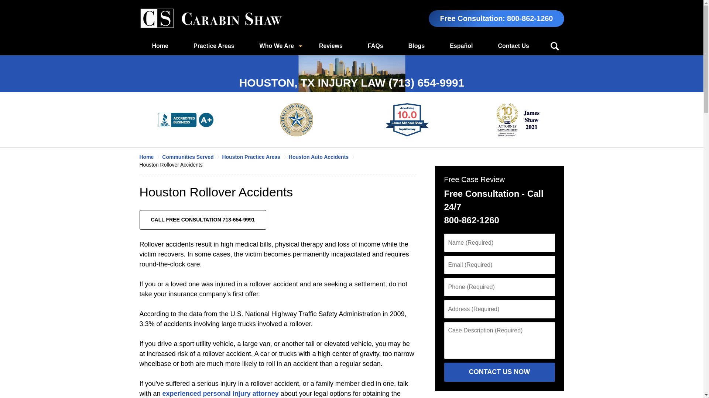 Image resolution: width=709 pixels, height=398 pixels. What do you see at coordinates (211, 18) in the screenshot?
I see `Harris County Car Injury Lawyers Carabin Shaw Home` at bounding box center [211, 18].